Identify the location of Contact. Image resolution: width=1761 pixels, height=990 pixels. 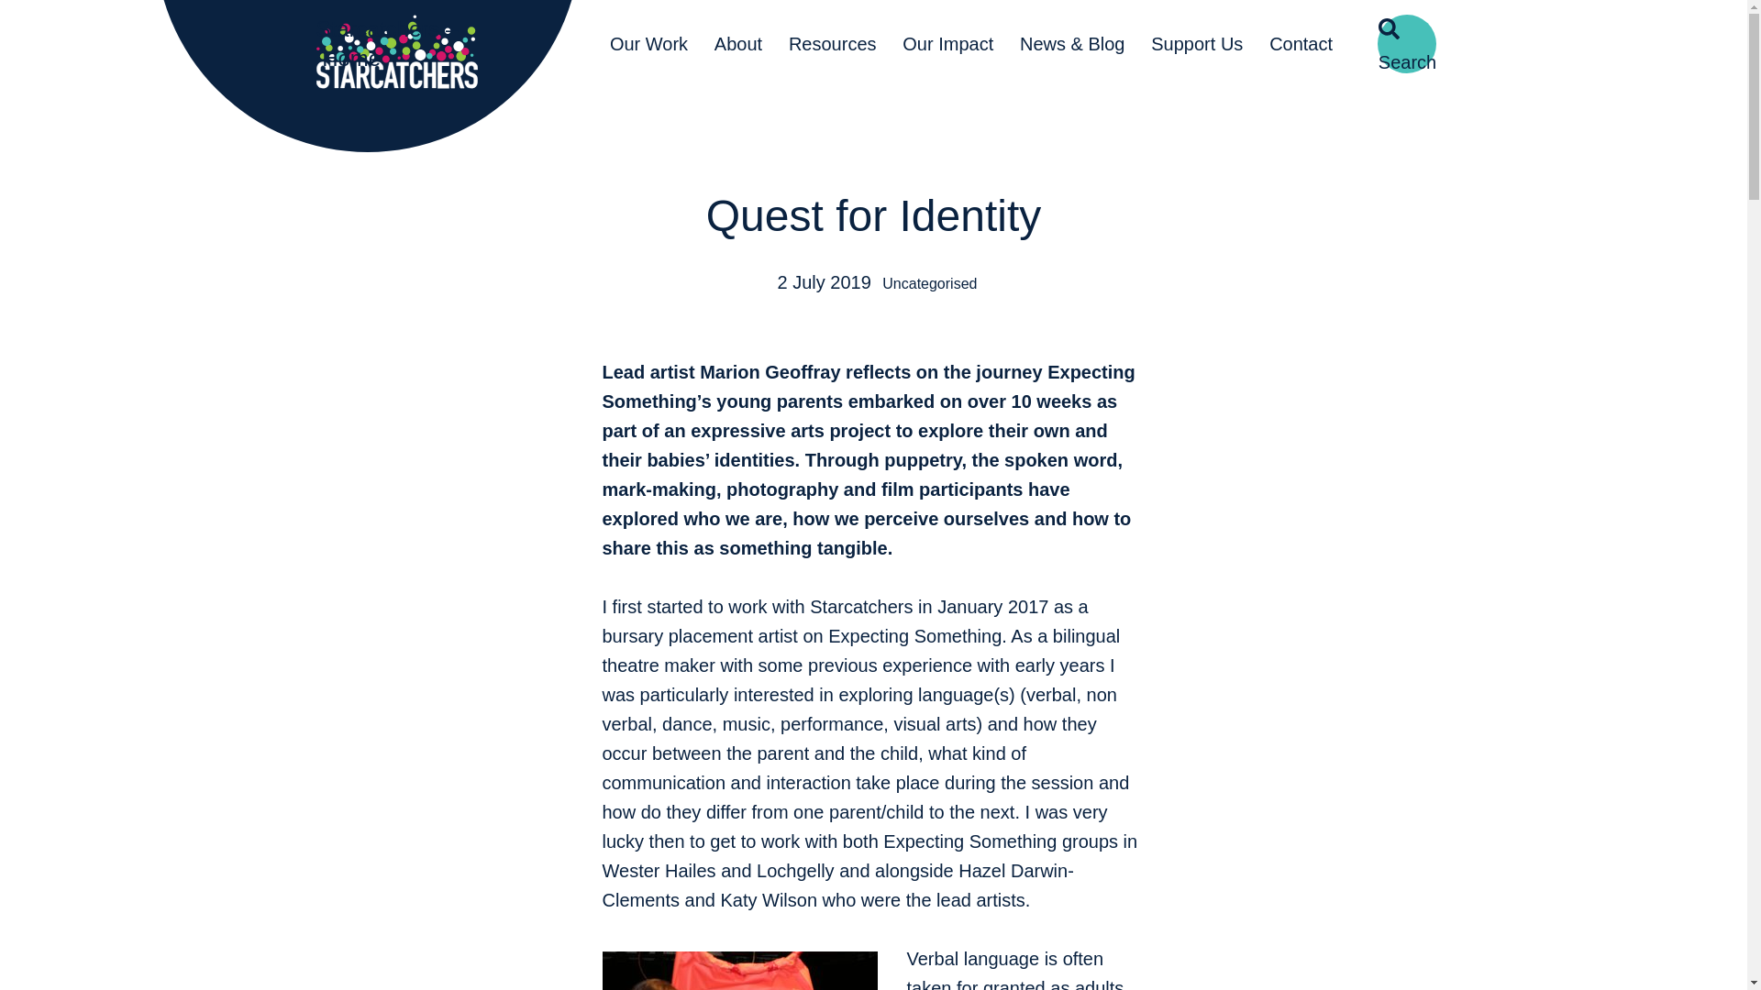
(1301, 44).